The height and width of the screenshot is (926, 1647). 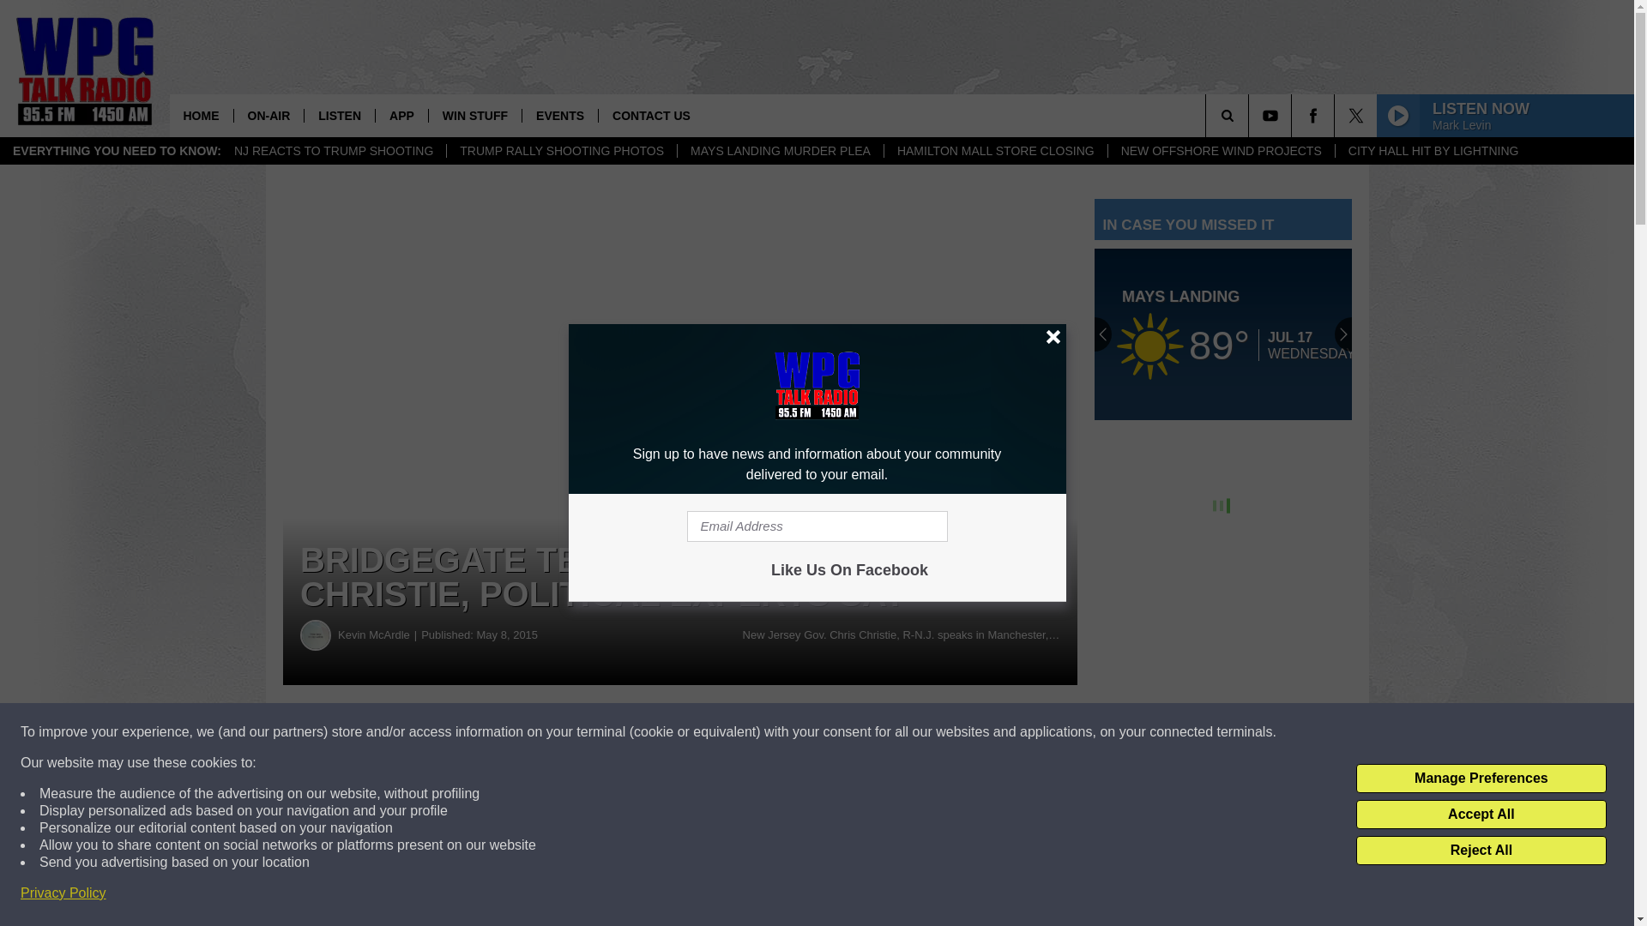 I want to click on Manage Preferences, so click(x=1481, y=779).